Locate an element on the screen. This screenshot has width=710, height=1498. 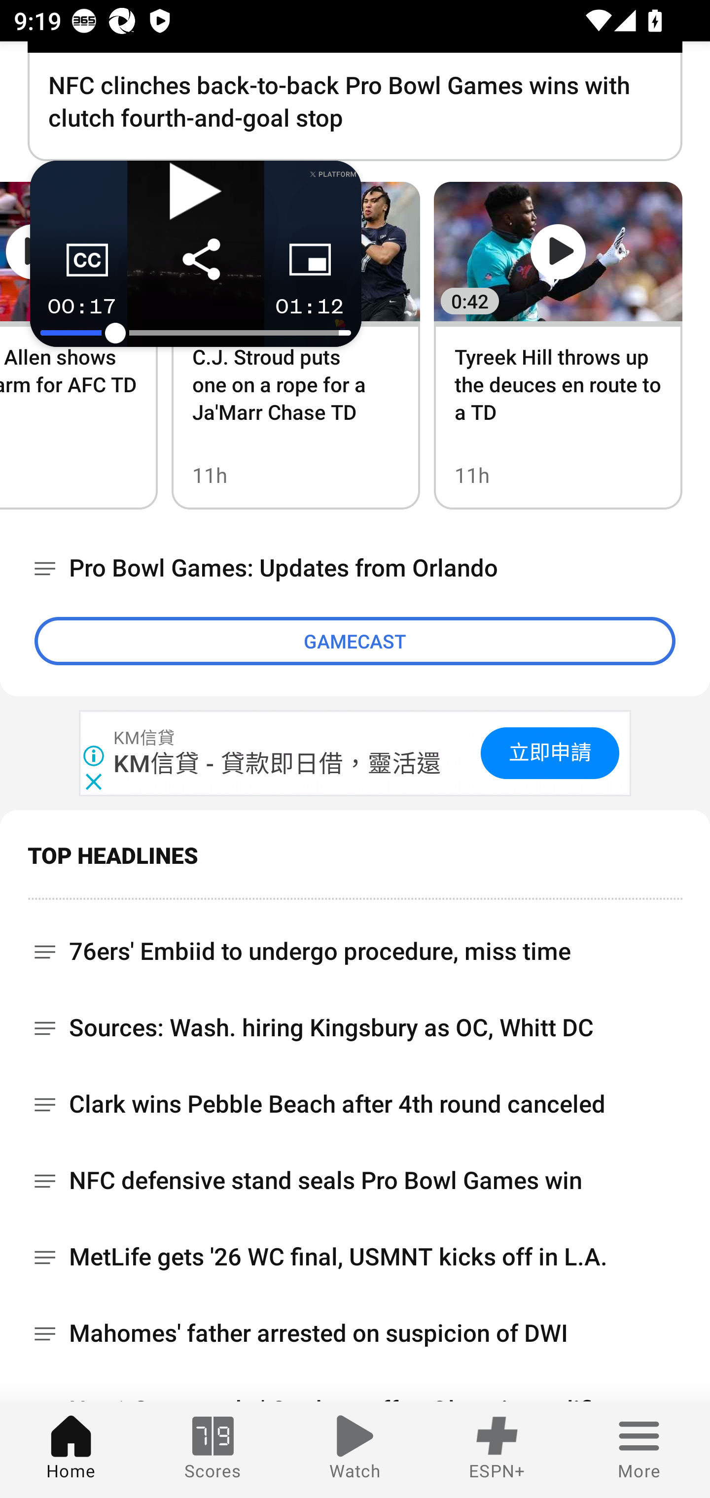
KM信貸 - 貸款即日借，靈活還 is located at coordinates (278, 763).